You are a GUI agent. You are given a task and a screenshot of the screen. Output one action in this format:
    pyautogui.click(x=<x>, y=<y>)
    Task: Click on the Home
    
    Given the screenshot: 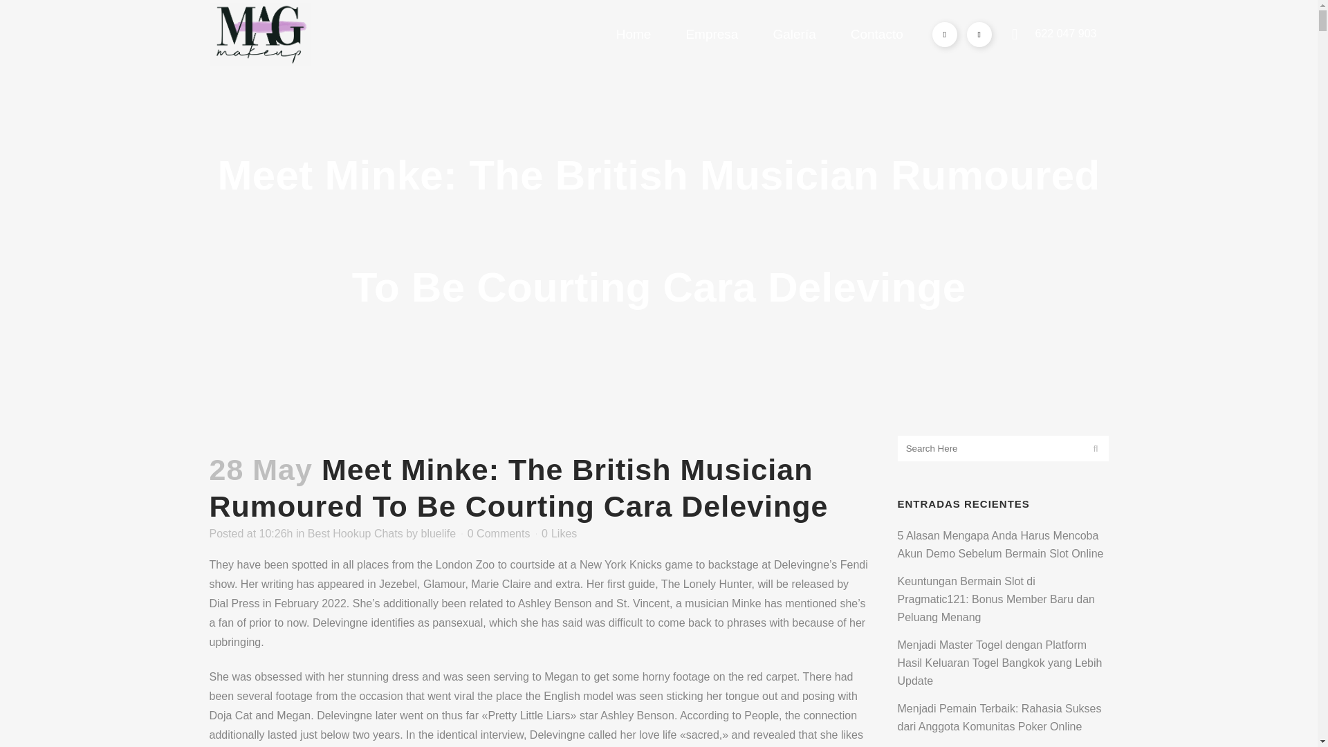 What is the action you would take?
    pyautogui.click(x=634, y=35)
    